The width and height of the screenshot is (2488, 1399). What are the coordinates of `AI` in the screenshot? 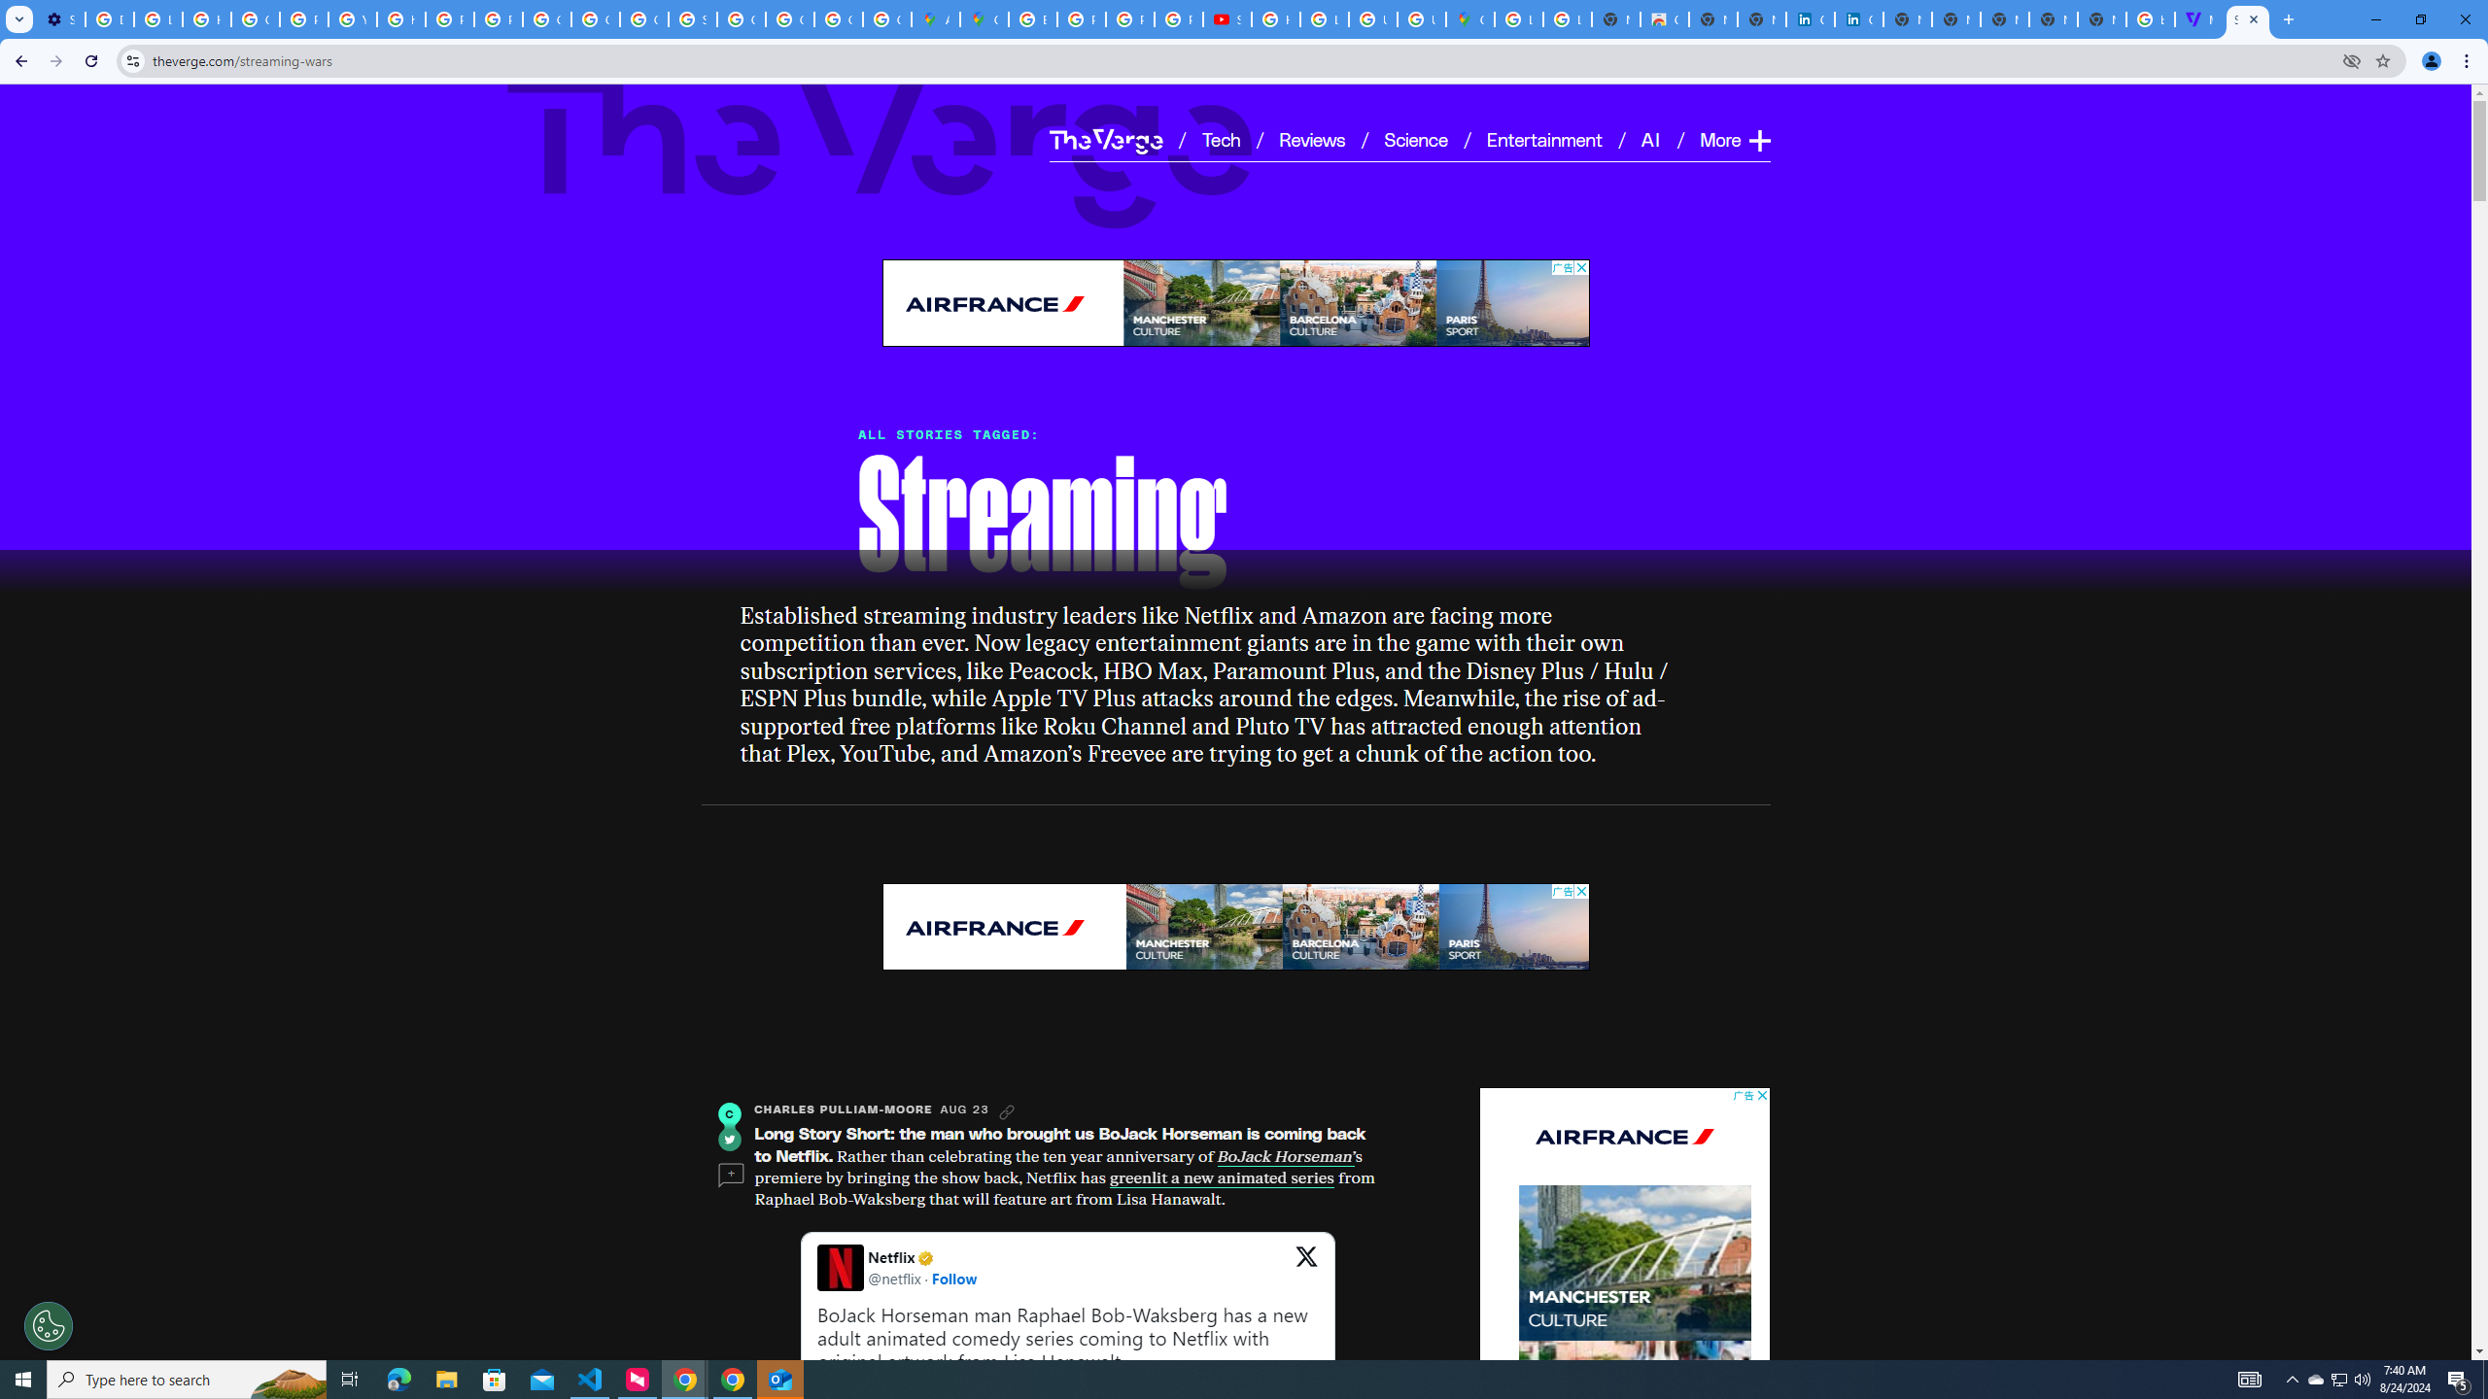 It's located at (1652, 139).